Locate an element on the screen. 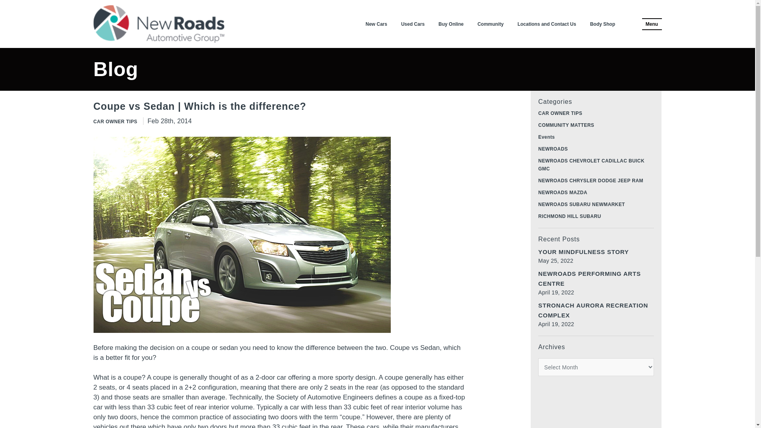 This screenshot has height=428, width=761. Locations and Contact Us is located at coordinates (547, 24).